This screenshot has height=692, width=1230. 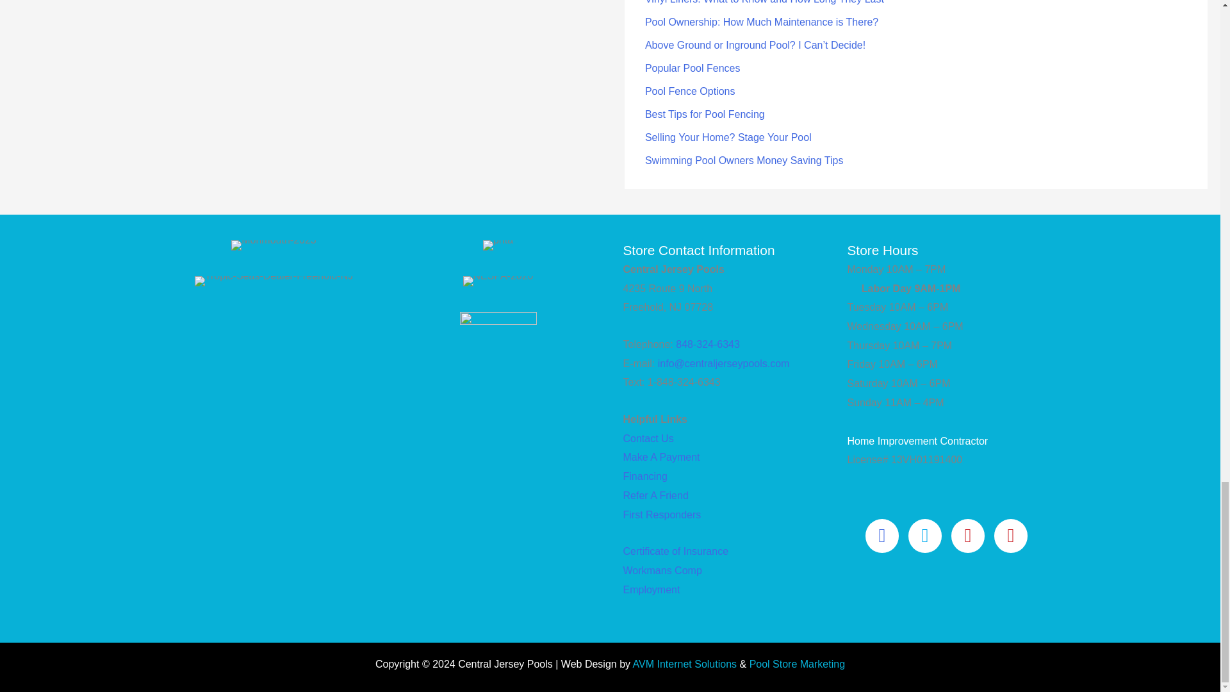 What do you see at coordinates (497, 281) in the screenshot?
I see `NESPA-2020` at bounding box center [497, 281].